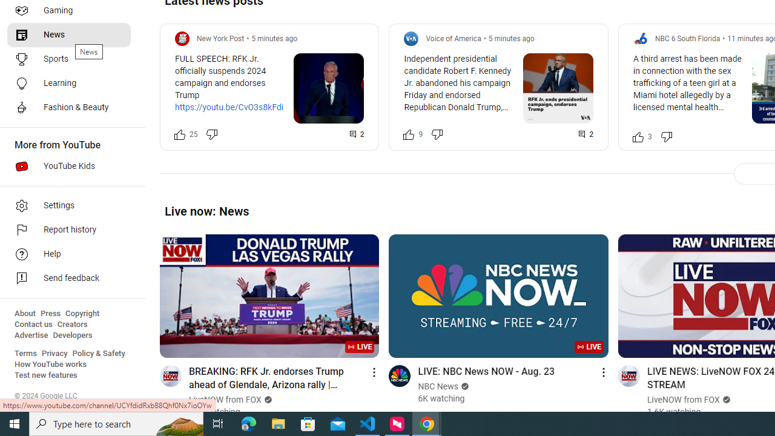 The image size is (775, 436). Describe the element at coordinates (586, 134) in the screenshot. I see `Comment` at that location.